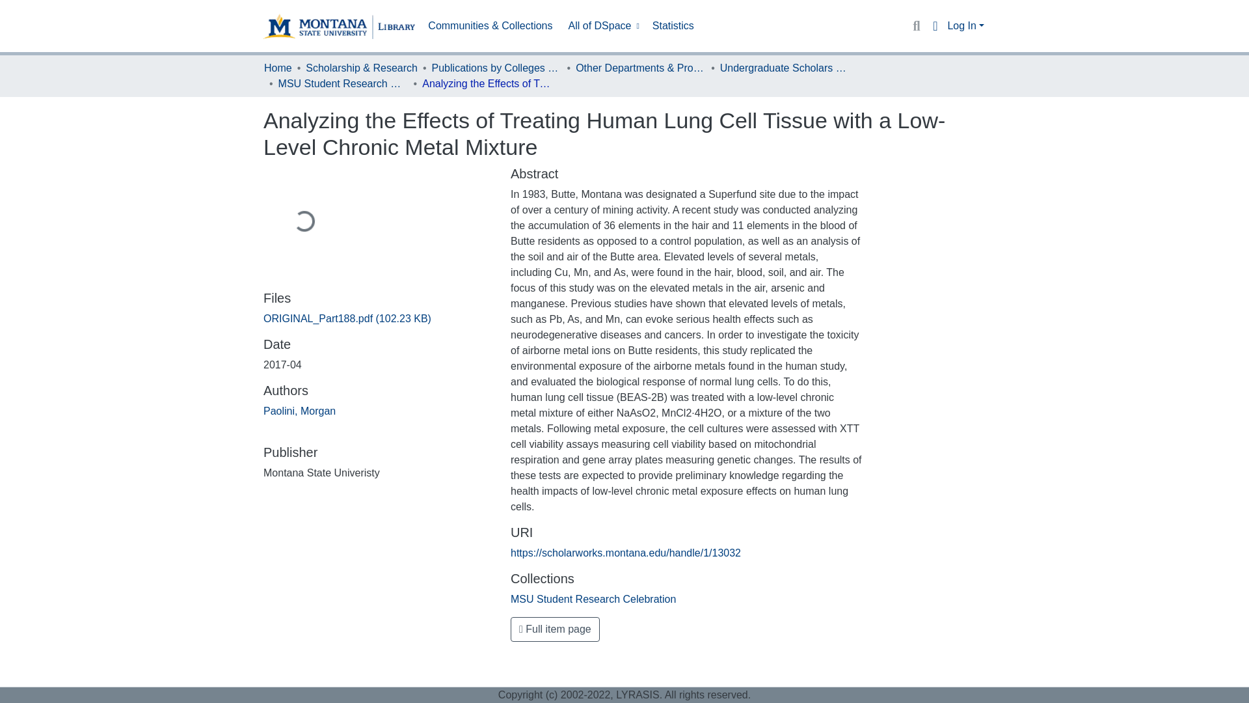  What do you see at coordinates (602, 26) in the screenshot?
I see `All of DSpace` at bounding box center [602, 26].